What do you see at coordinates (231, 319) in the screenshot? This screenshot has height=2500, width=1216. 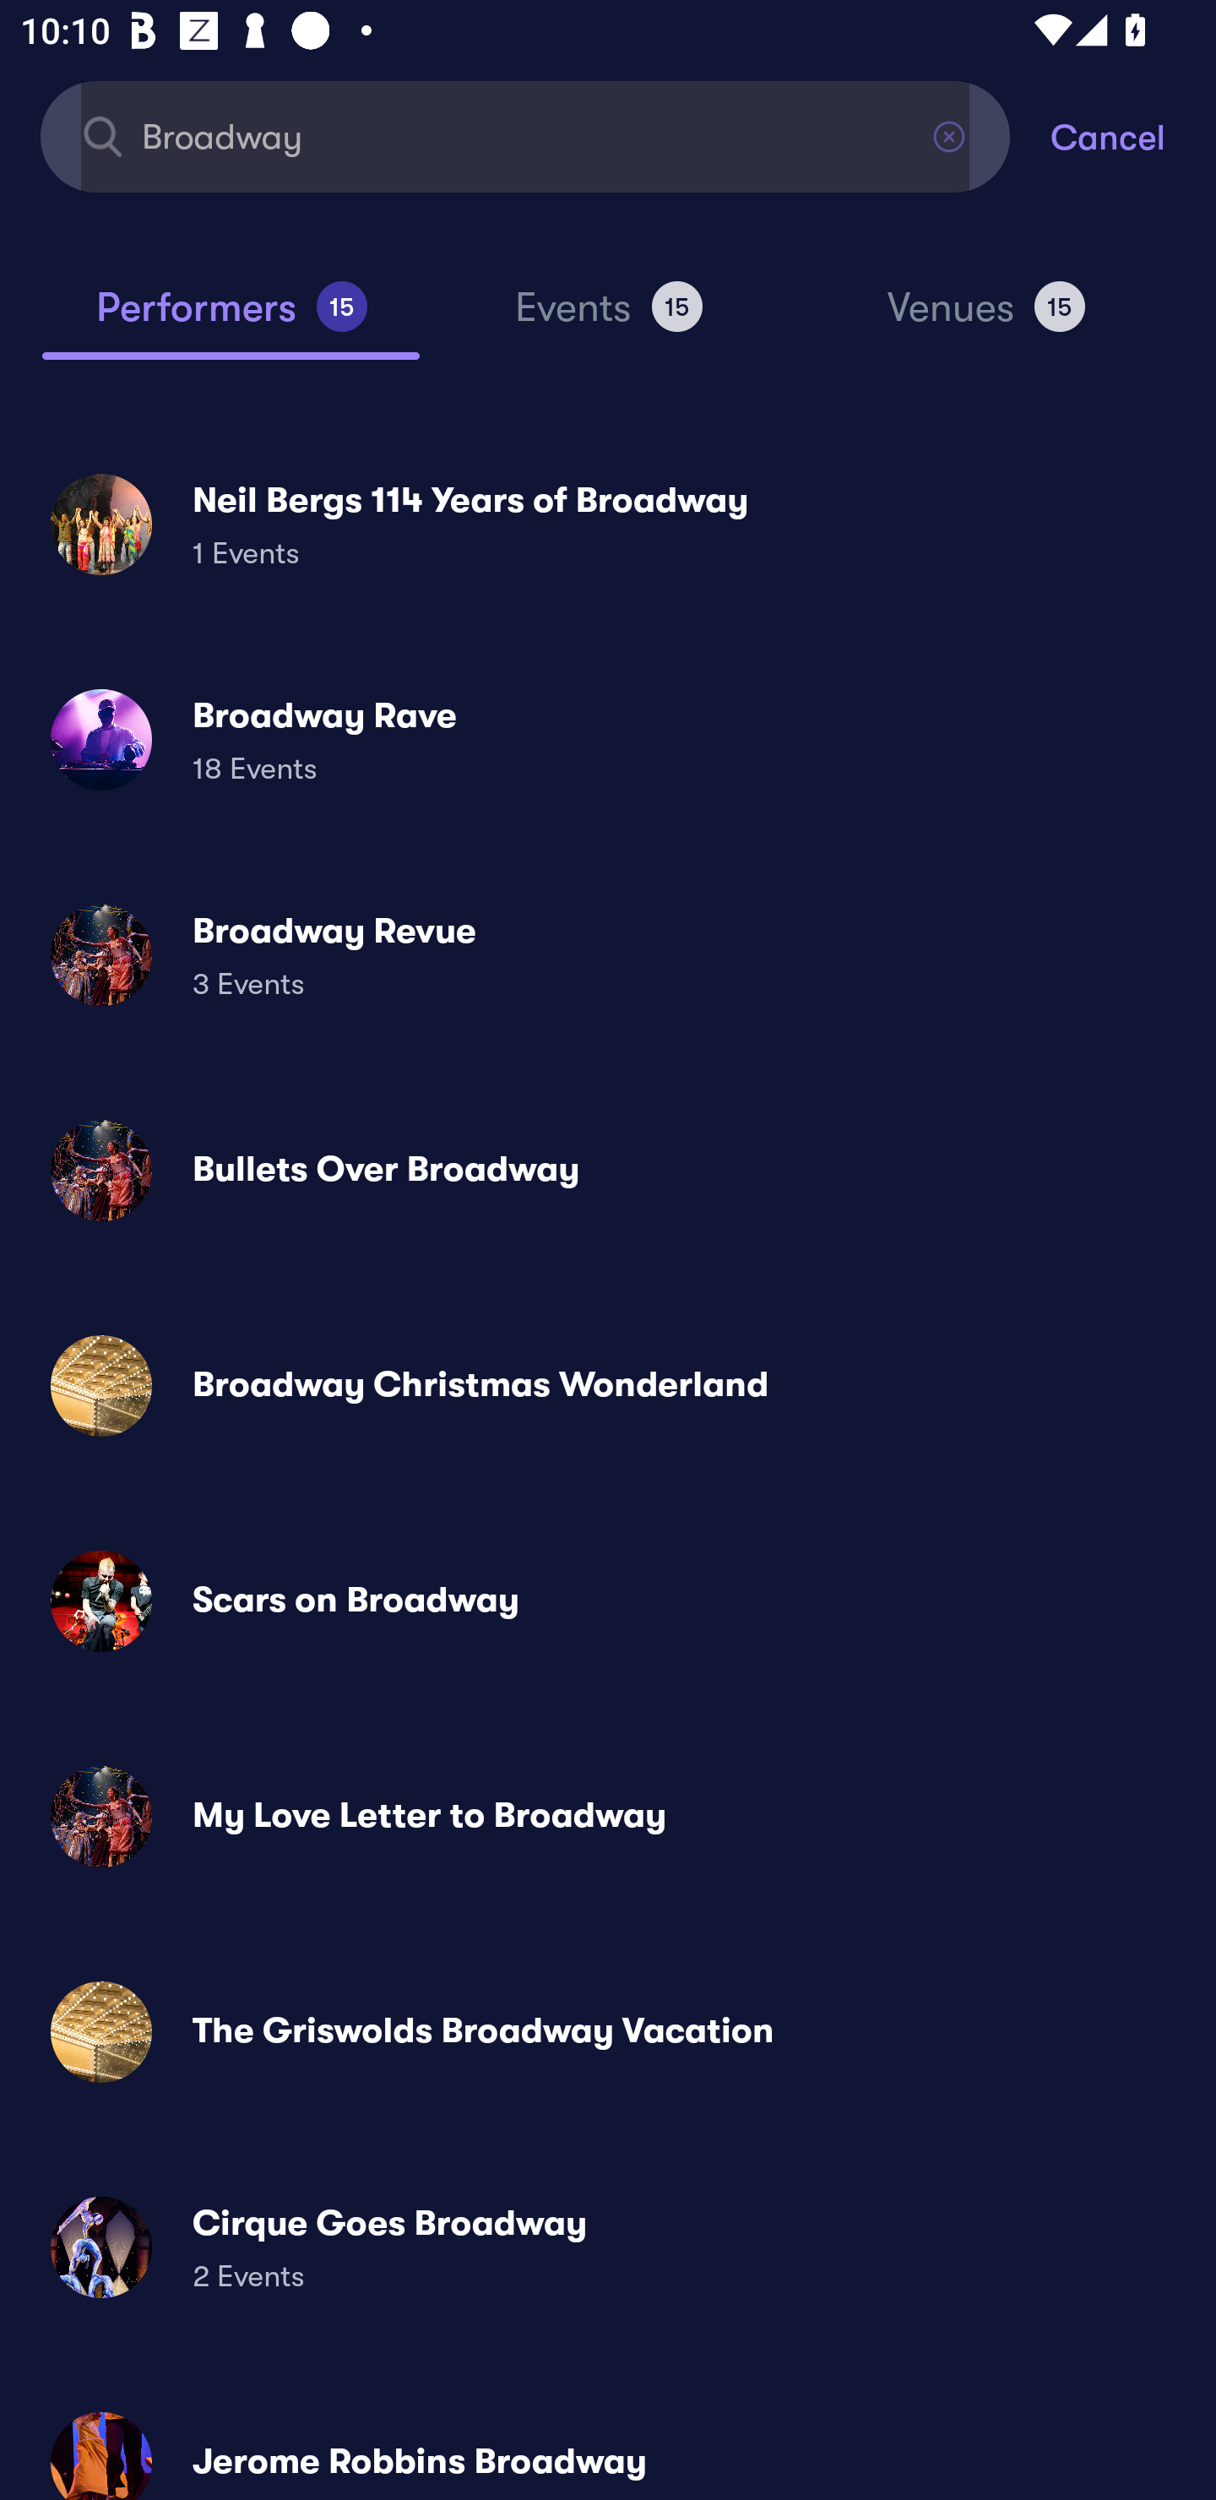 I see `Performers 15` at bounding box center [231, 319].